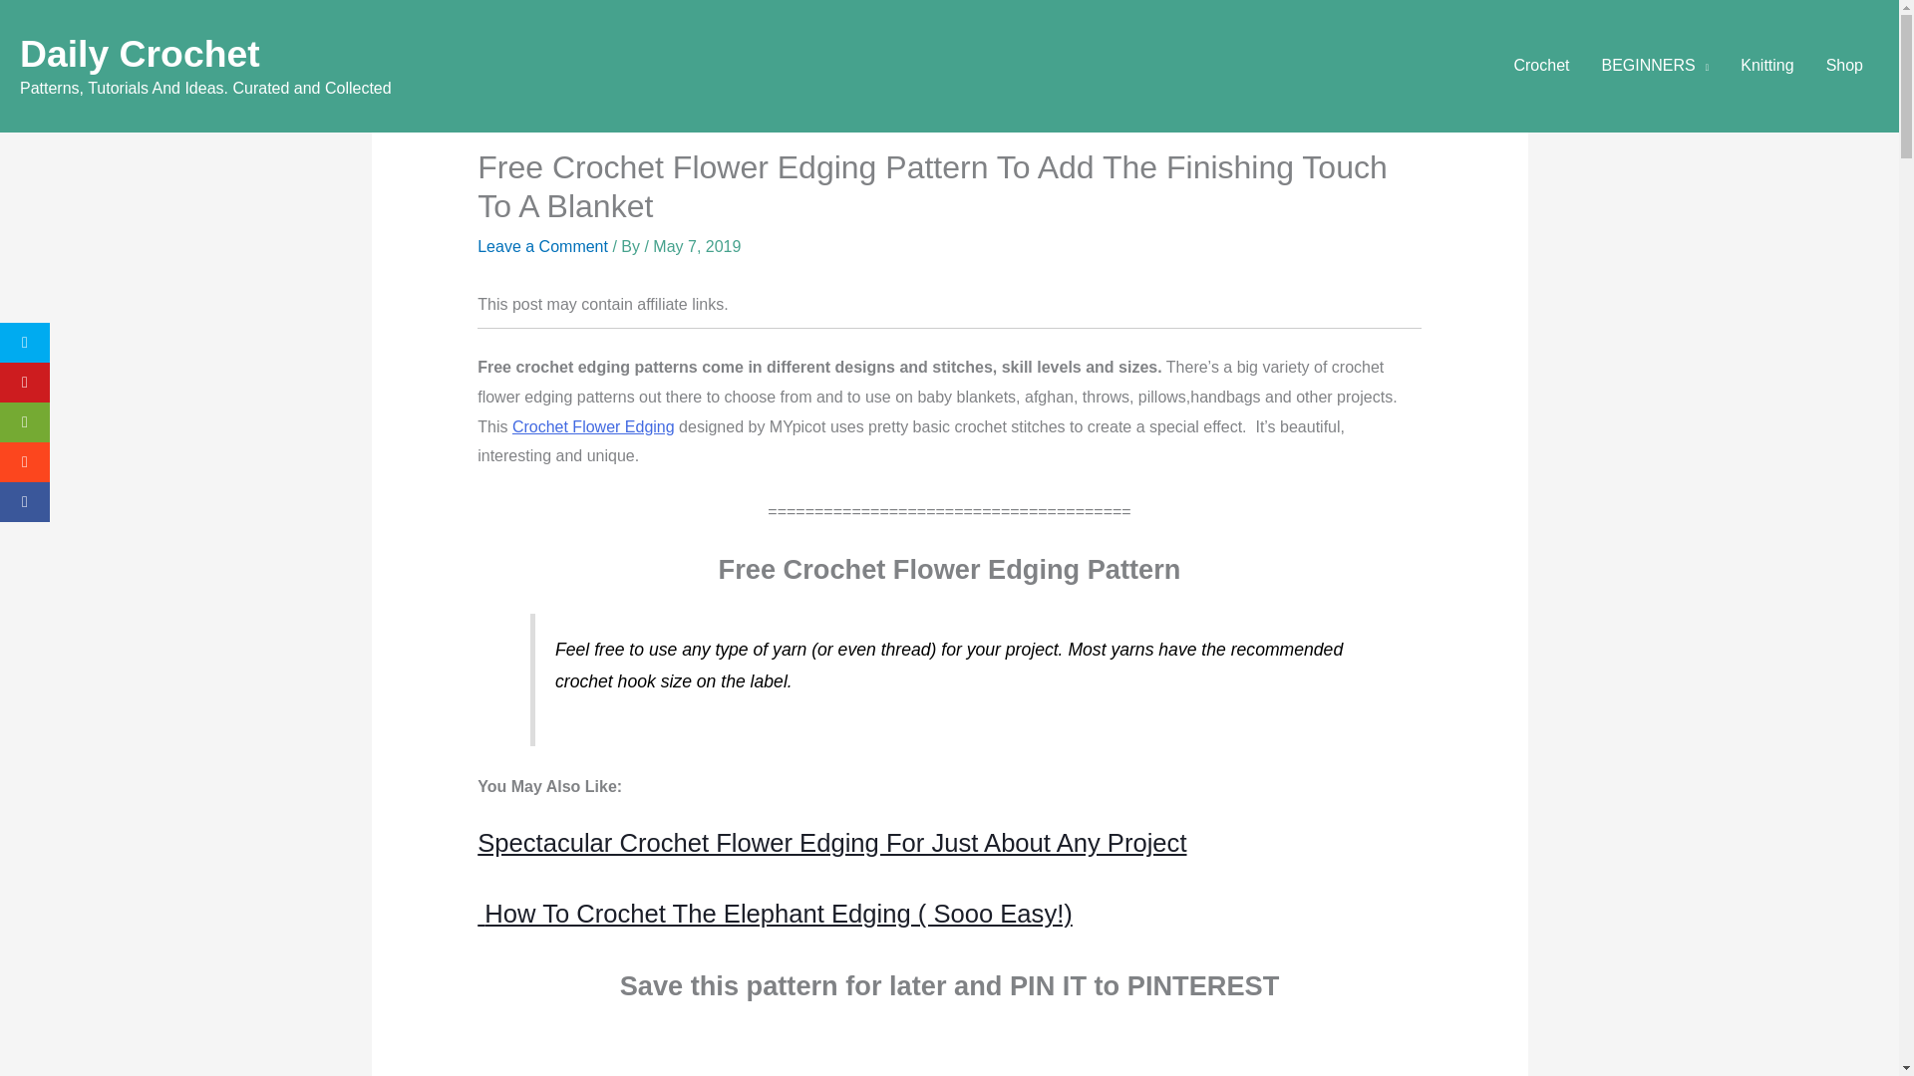 The height and width of the screenshot is (1076, 1914). What do you see at coordinates (1844, 66) in the screenshot?
I see `Shop` at bounding box center [1844, 66].